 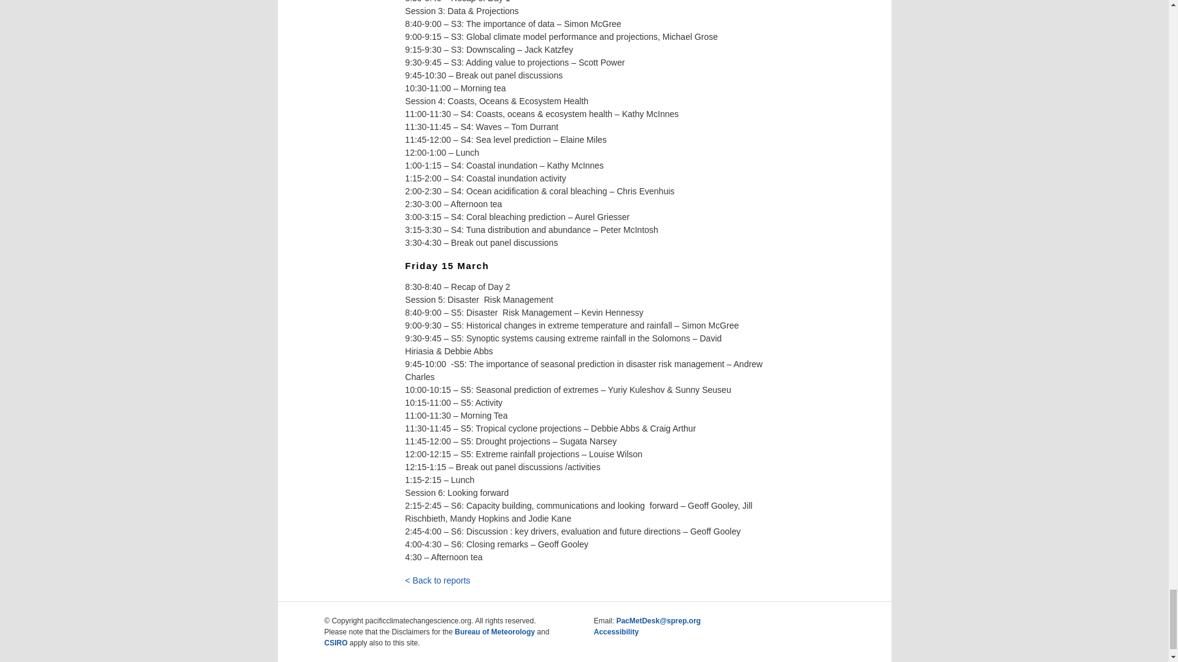 I want to click on Bureau of Meteorology website, so click(x=495, y=631).